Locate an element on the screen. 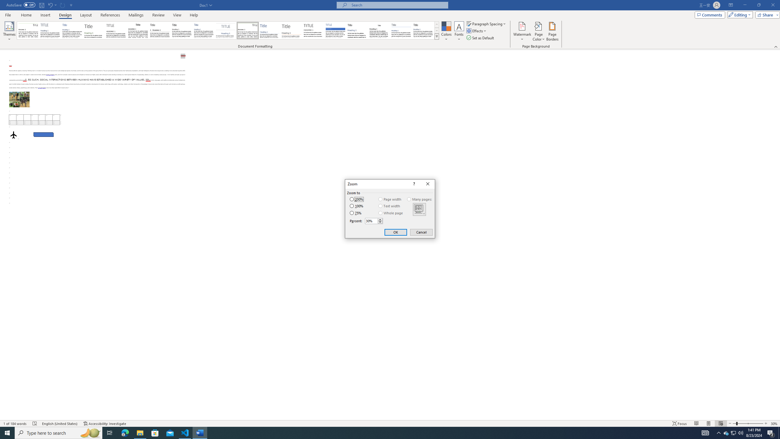  Zoom 30% is located at coordinates (775, 423).